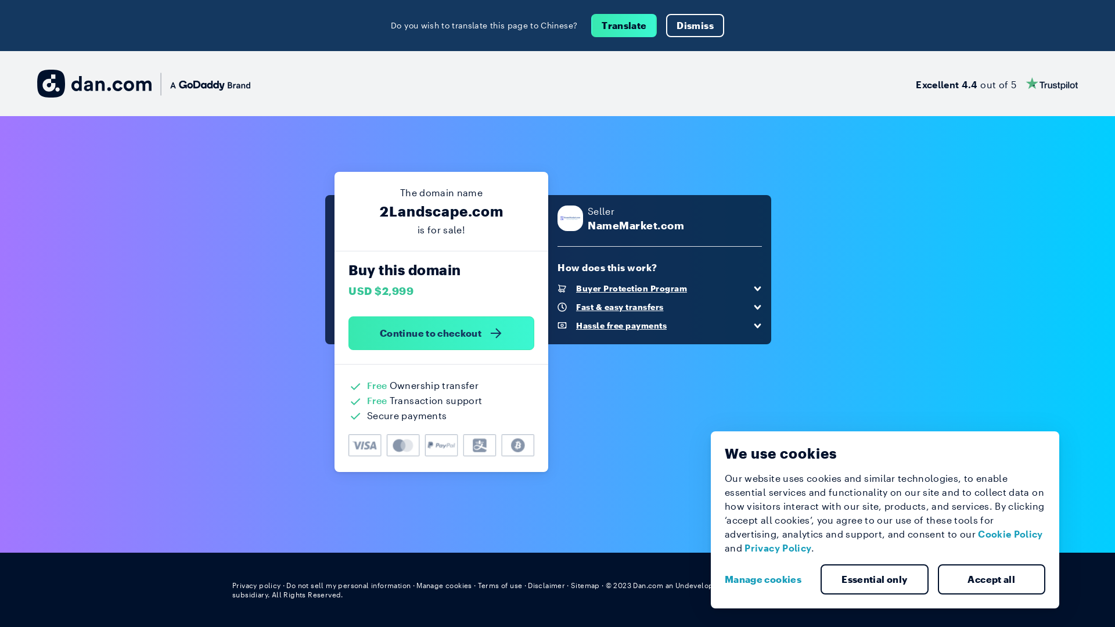 Image resolution: width=1115 pixels, height=627 pixels. What do you see at coordinates (1010, 534) in the screenshot?
I see `Cookie Policy` at bounding box center [1010, 534].